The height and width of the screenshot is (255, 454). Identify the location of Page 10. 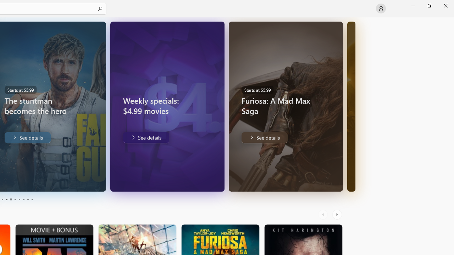
(32, 199).